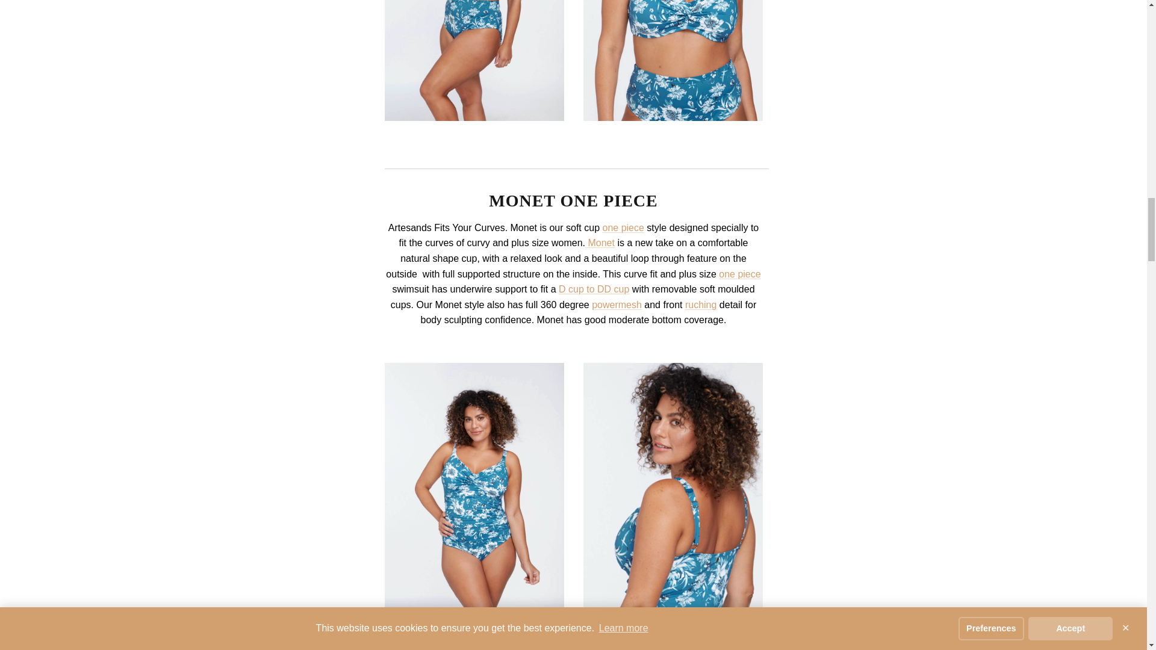 The image size is (1156, 650). I want to click on Artesands Curve Plus Size One Piece Swimwear, so click(739, 274).